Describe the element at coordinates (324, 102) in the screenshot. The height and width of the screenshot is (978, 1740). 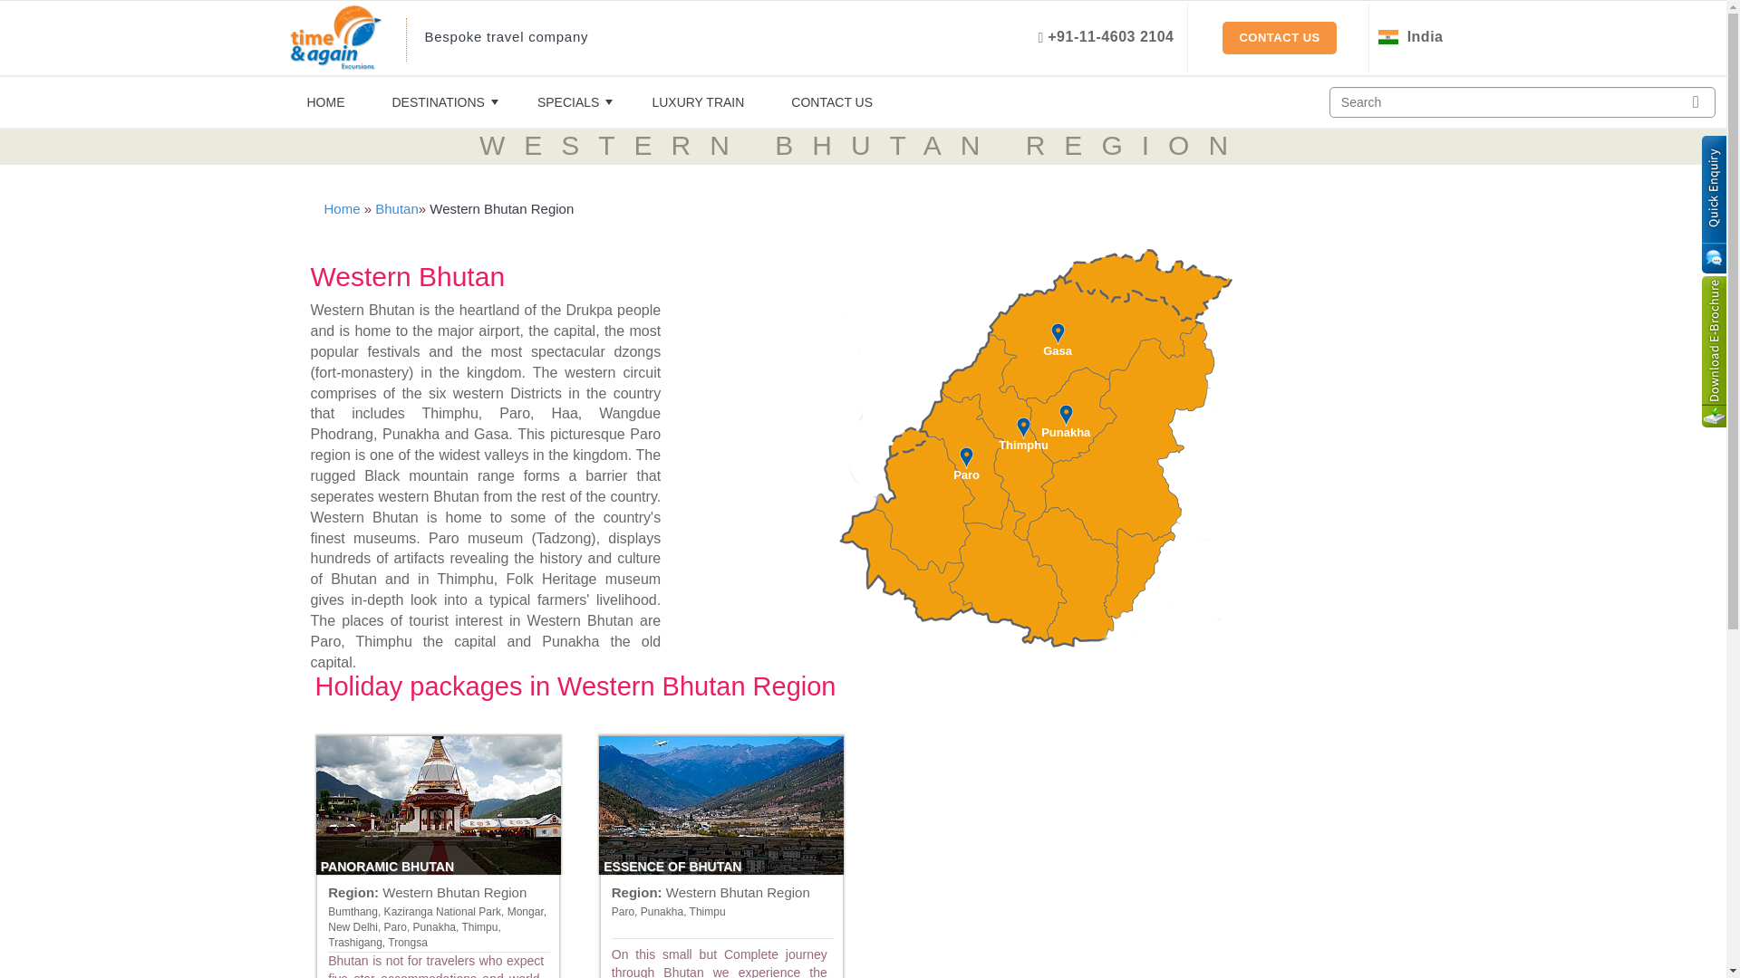
I see `HOME` at that location.